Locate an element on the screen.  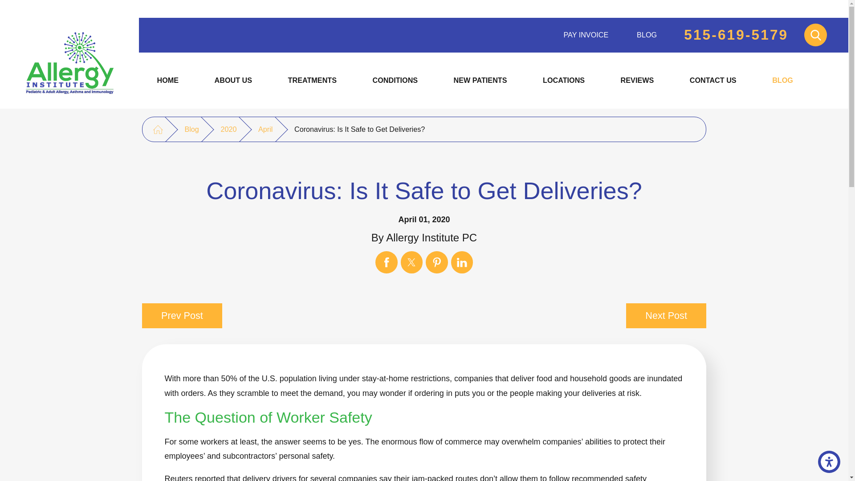
Go Home is located at coordinates (158, 129).